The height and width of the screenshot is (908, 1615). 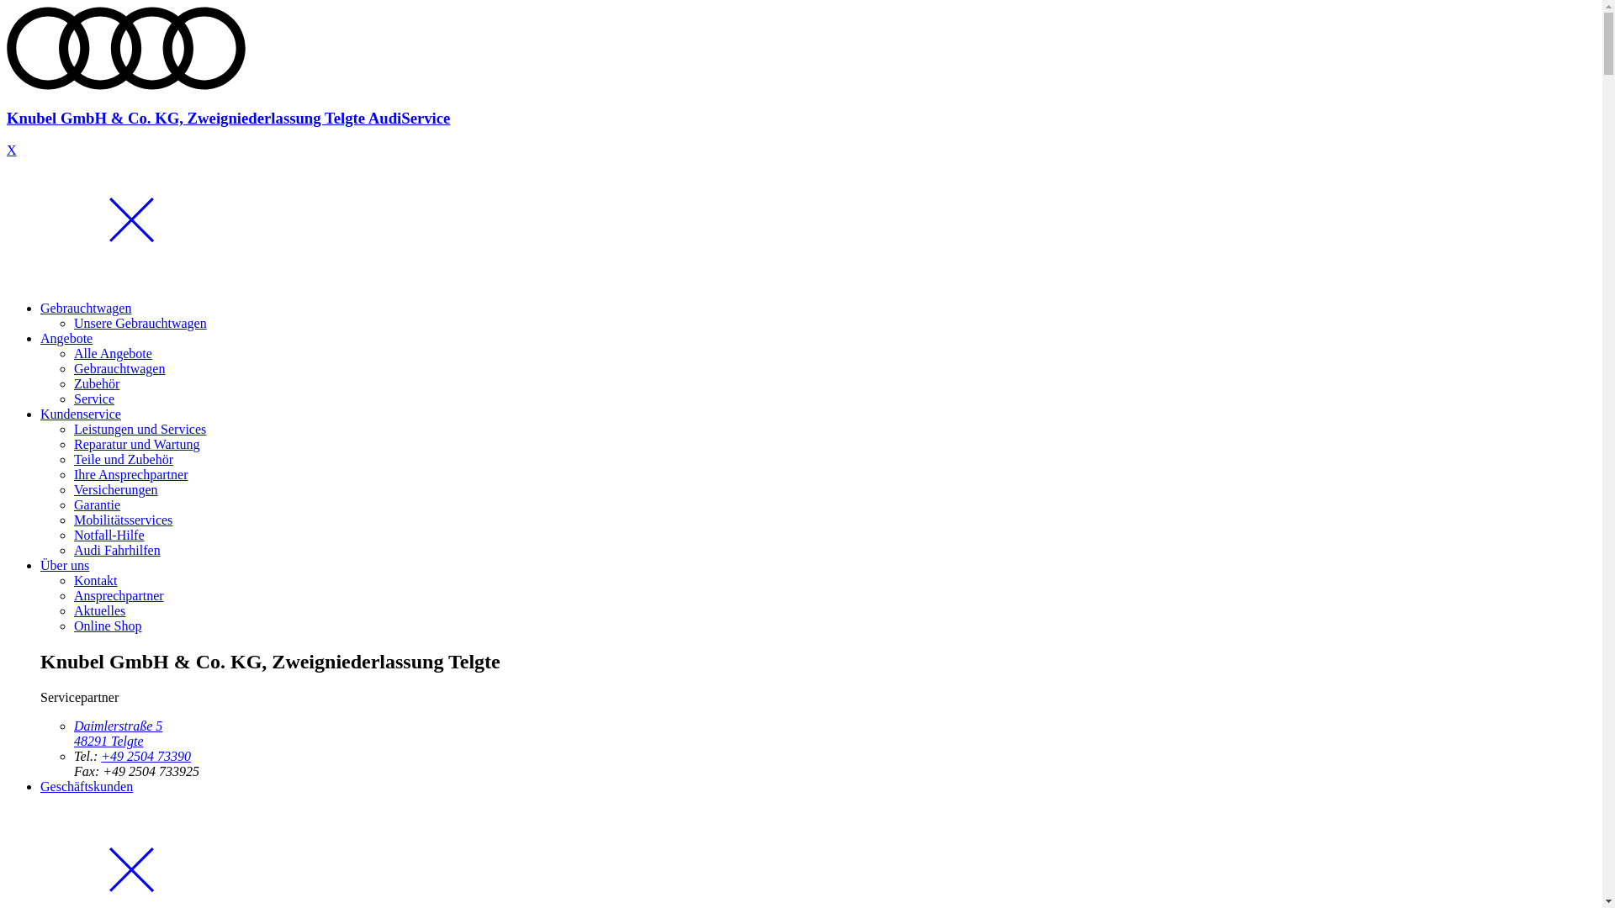 I want to click on +49 2504 73390, so click(x=146, y=757).